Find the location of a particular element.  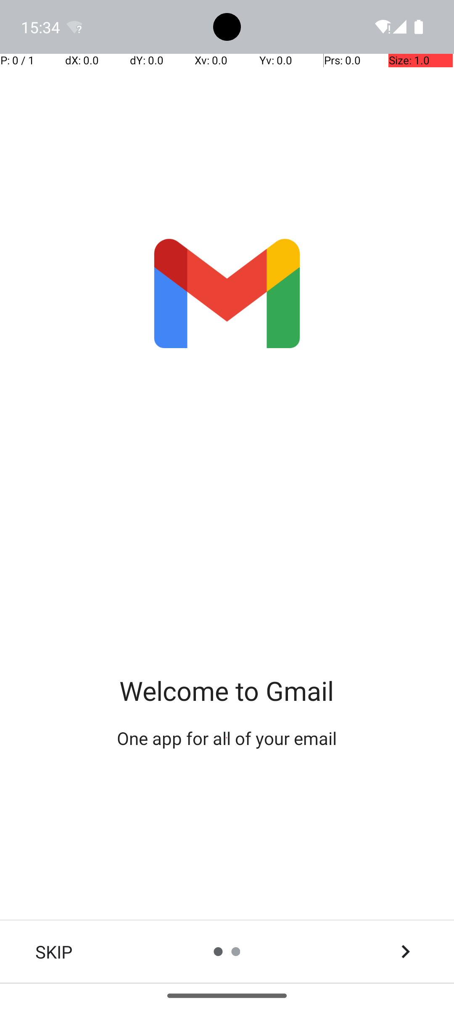

Welcome to Gmail is located at coordinates (227, 690).